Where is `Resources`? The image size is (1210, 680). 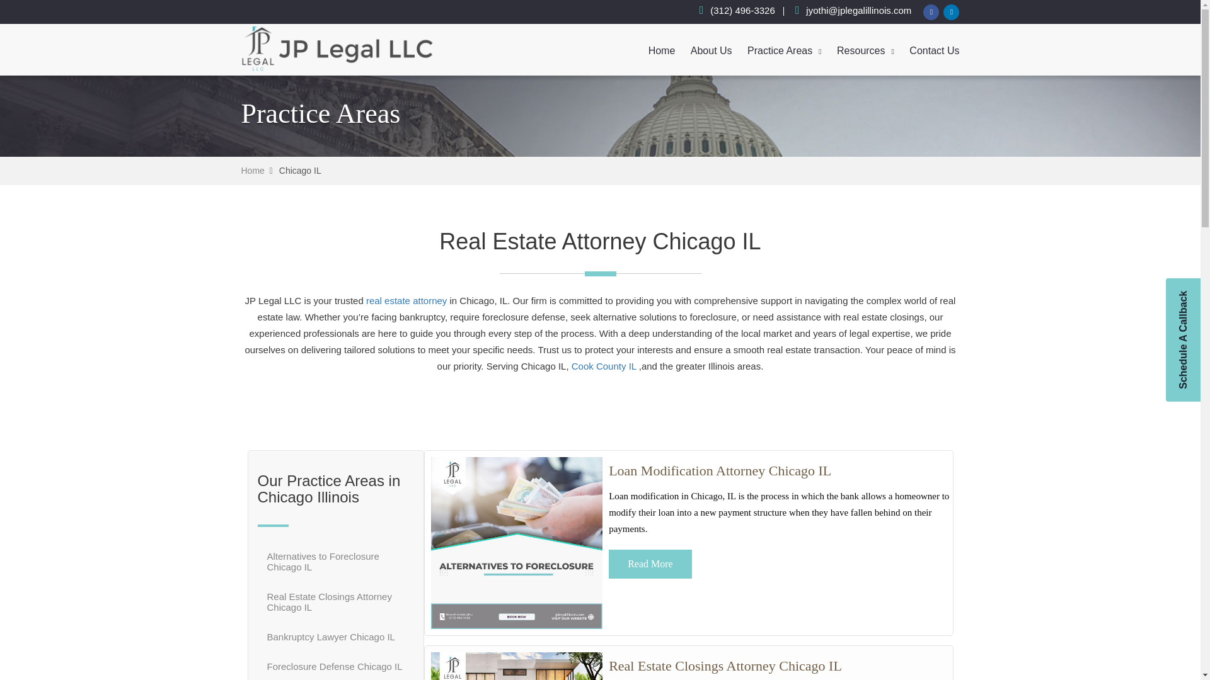 Resources is located at coordinates (865, 49).